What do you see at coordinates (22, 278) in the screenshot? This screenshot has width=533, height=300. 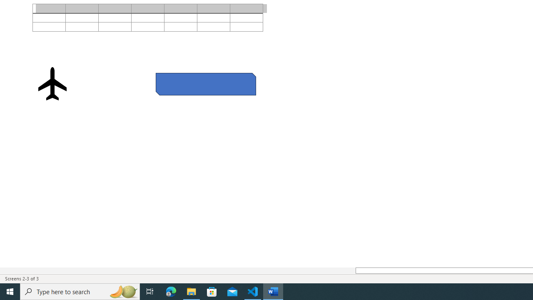 I see `Page Number Screens 2-3 of 3 ` at bounding box center [22, 278].